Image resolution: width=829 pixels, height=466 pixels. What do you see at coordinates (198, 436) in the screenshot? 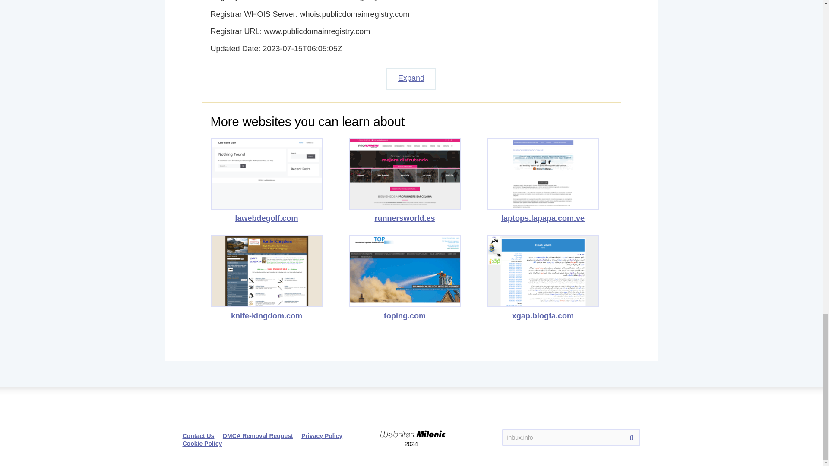
I see `Contact Us` at bounding box center [198, 436].